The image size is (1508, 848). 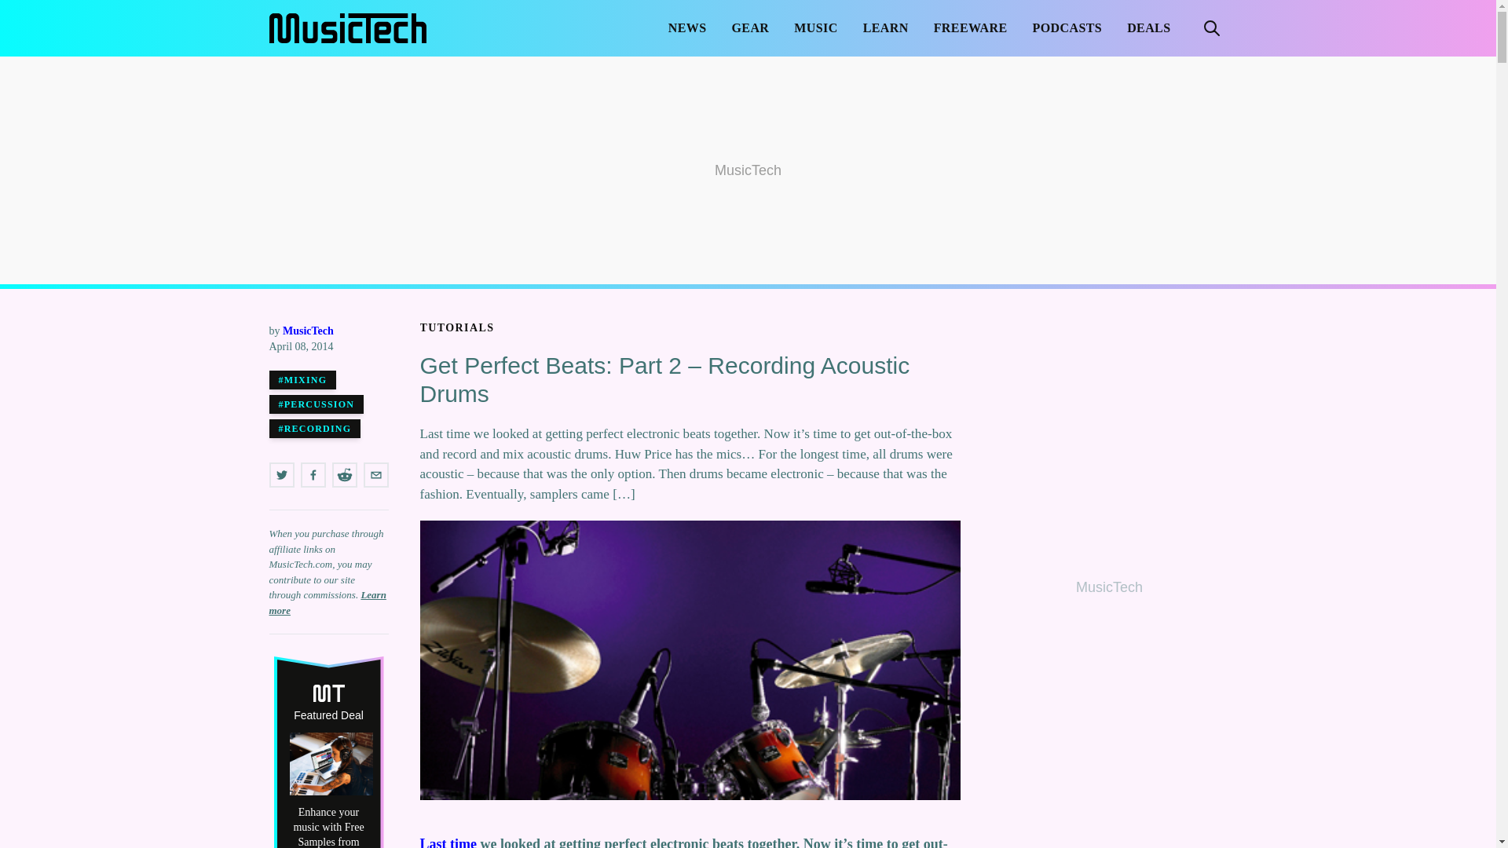 What do you see at coordinates (327, 602) in the screenshot?
I see `Learn more` at bounding box center [327, 602].